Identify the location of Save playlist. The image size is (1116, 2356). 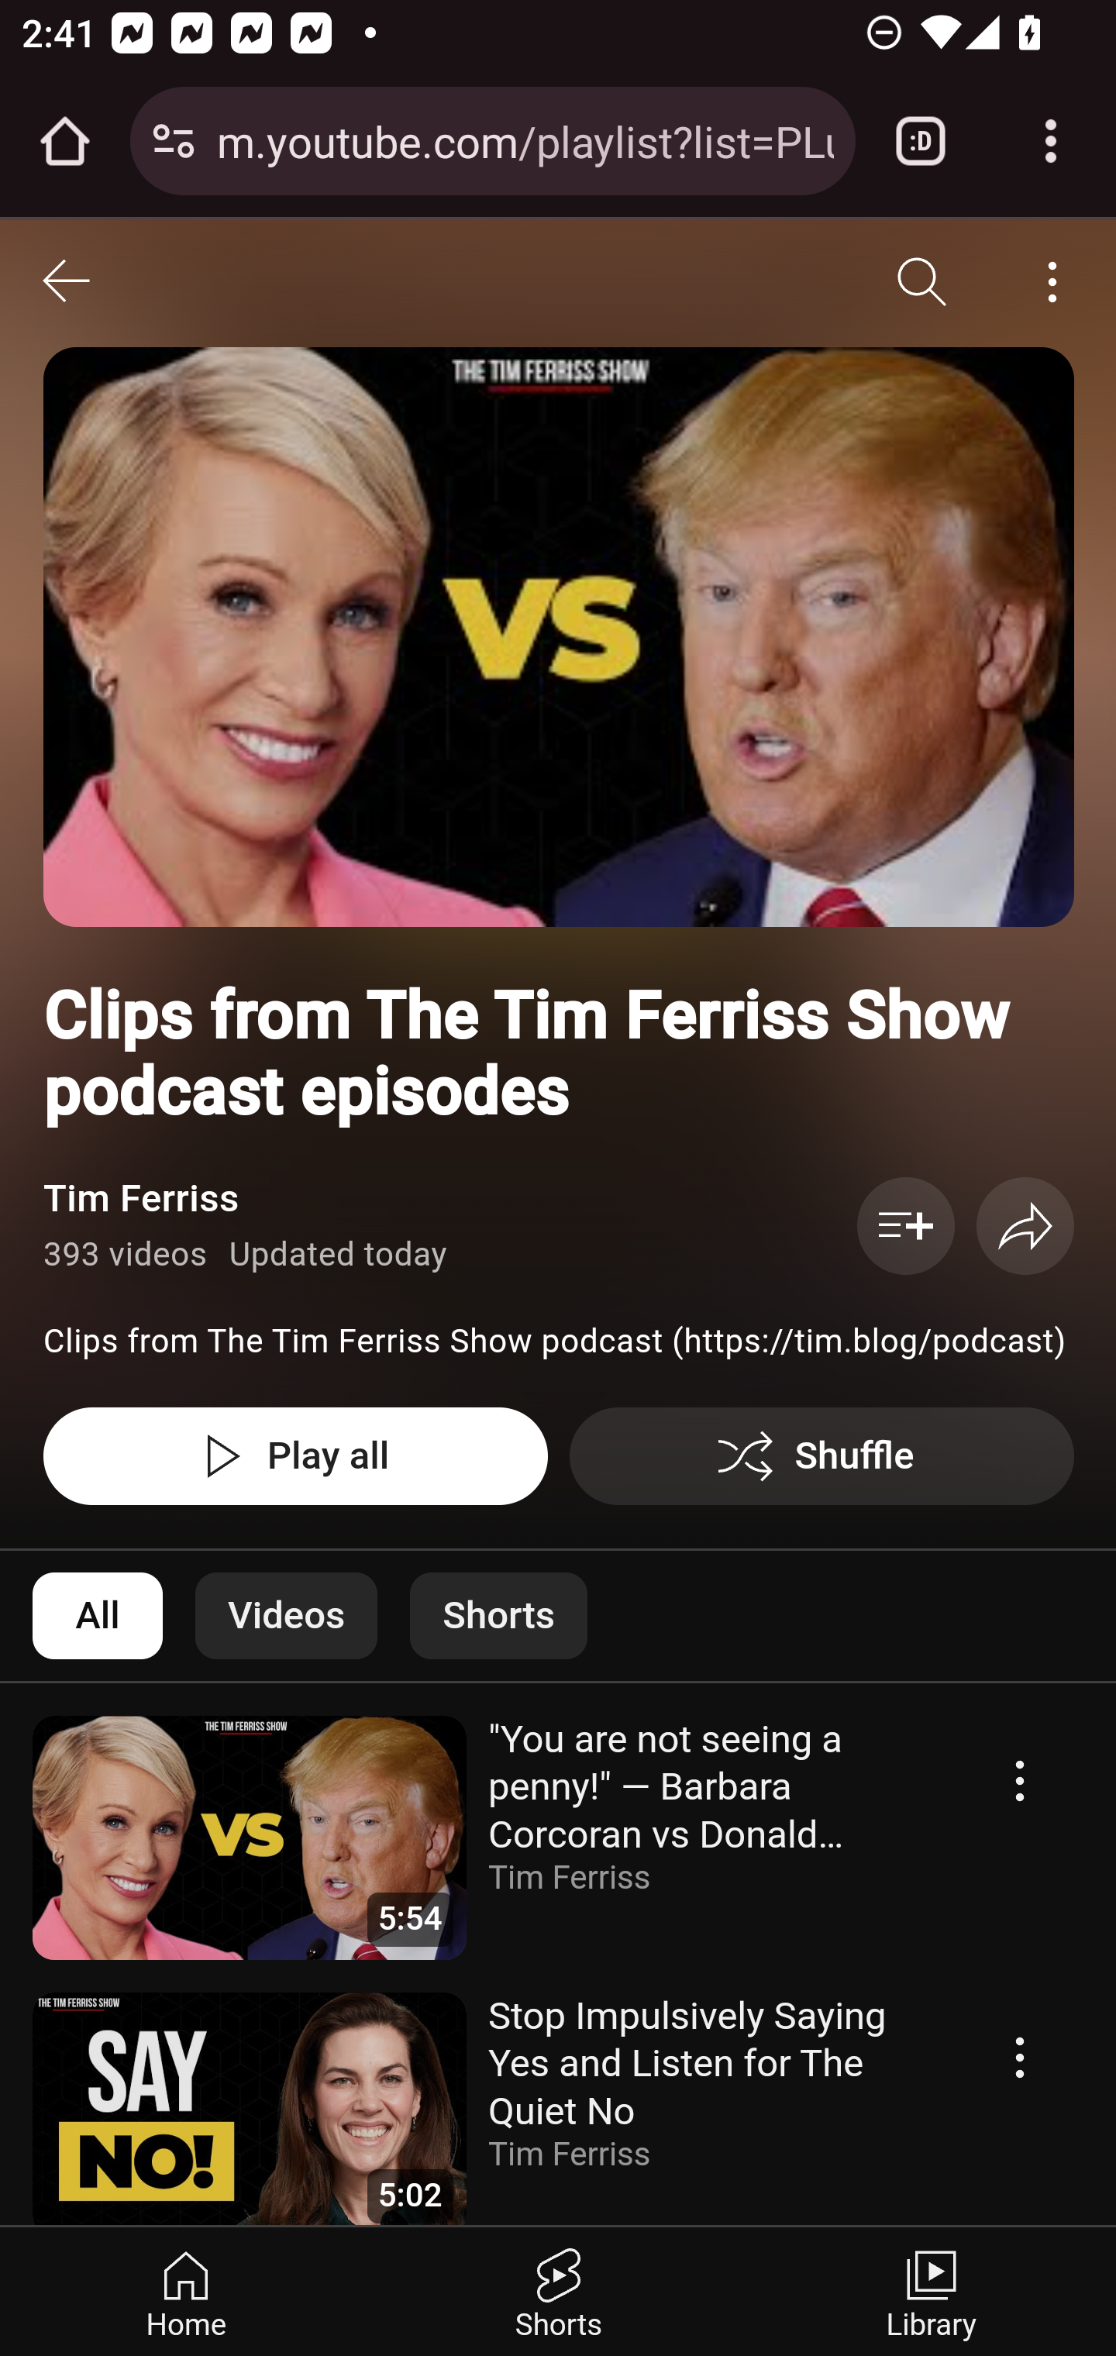
(907, 1224).